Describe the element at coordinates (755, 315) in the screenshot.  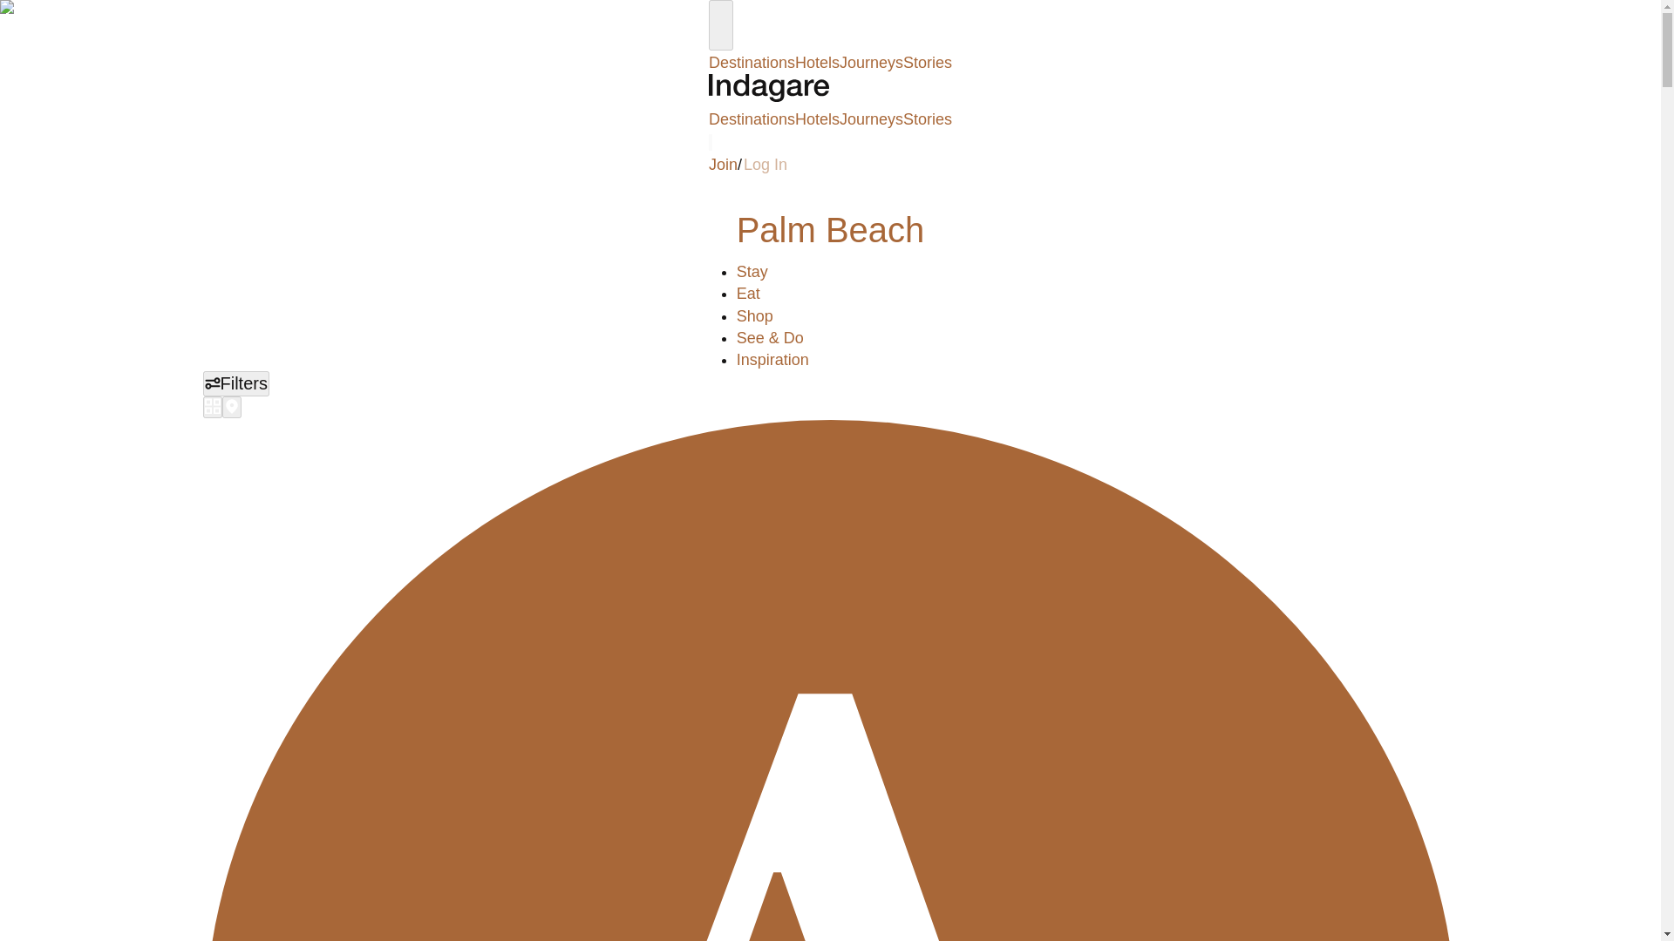
I see `Shop` at that location.